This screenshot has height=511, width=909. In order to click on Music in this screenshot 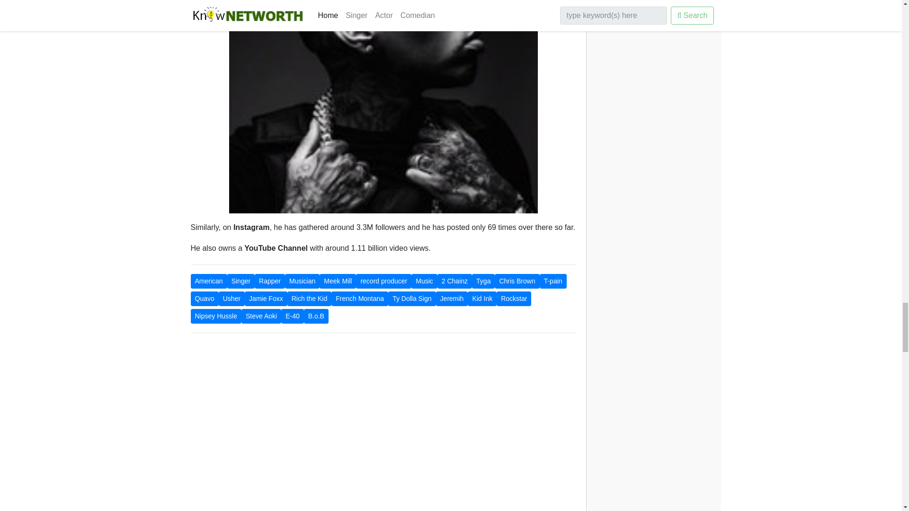, I will do `click(424, 281)`.